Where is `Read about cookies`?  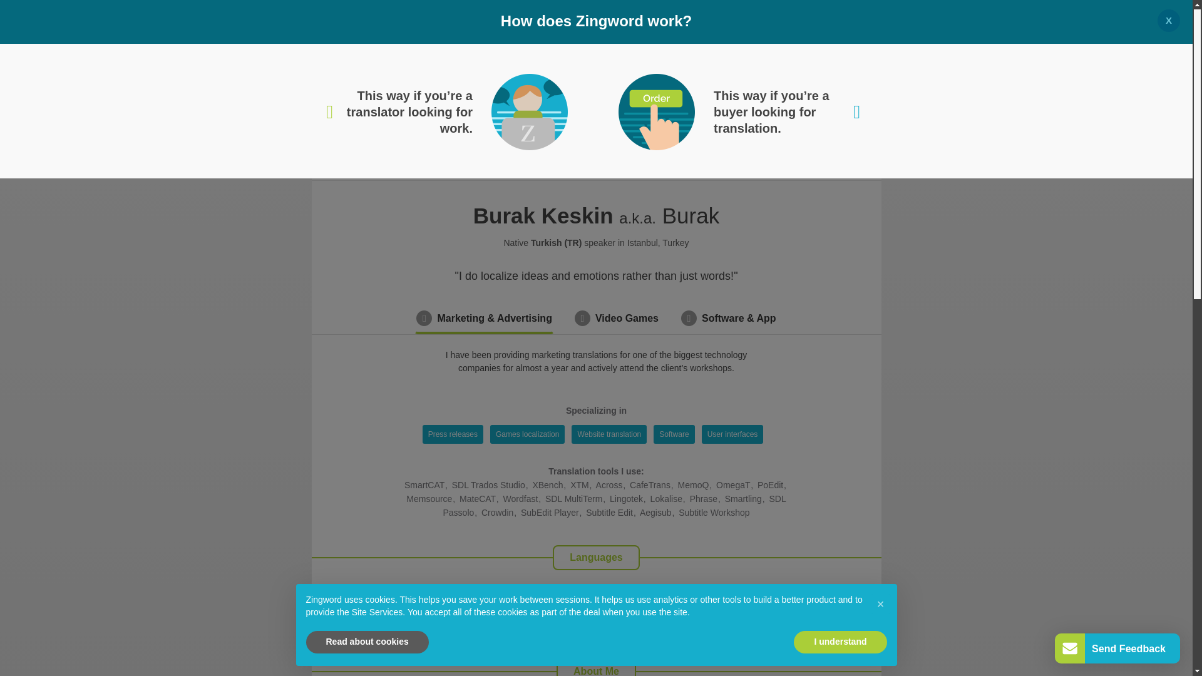 Read about cookies is located at coordinates (366, 642).